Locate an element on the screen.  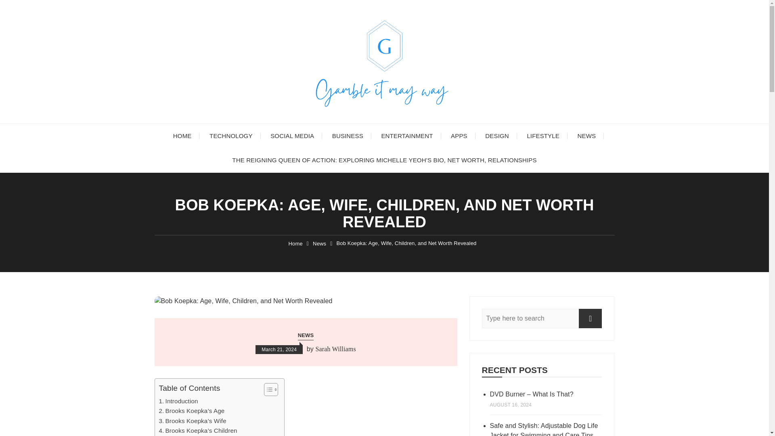
ENTERTAINMENT is located at coordinates (407, 136).